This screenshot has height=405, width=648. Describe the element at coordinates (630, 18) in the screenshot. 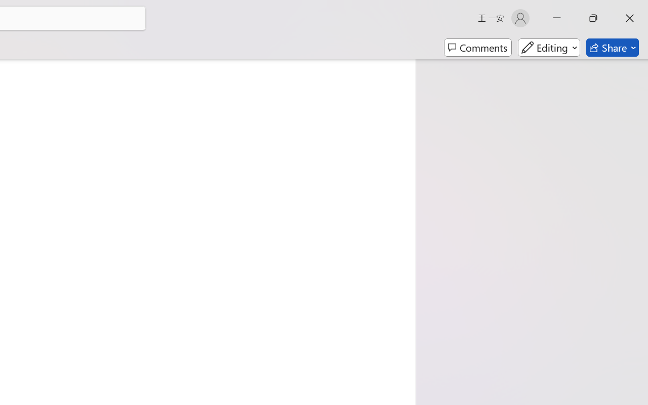

I see `Close` at that location.